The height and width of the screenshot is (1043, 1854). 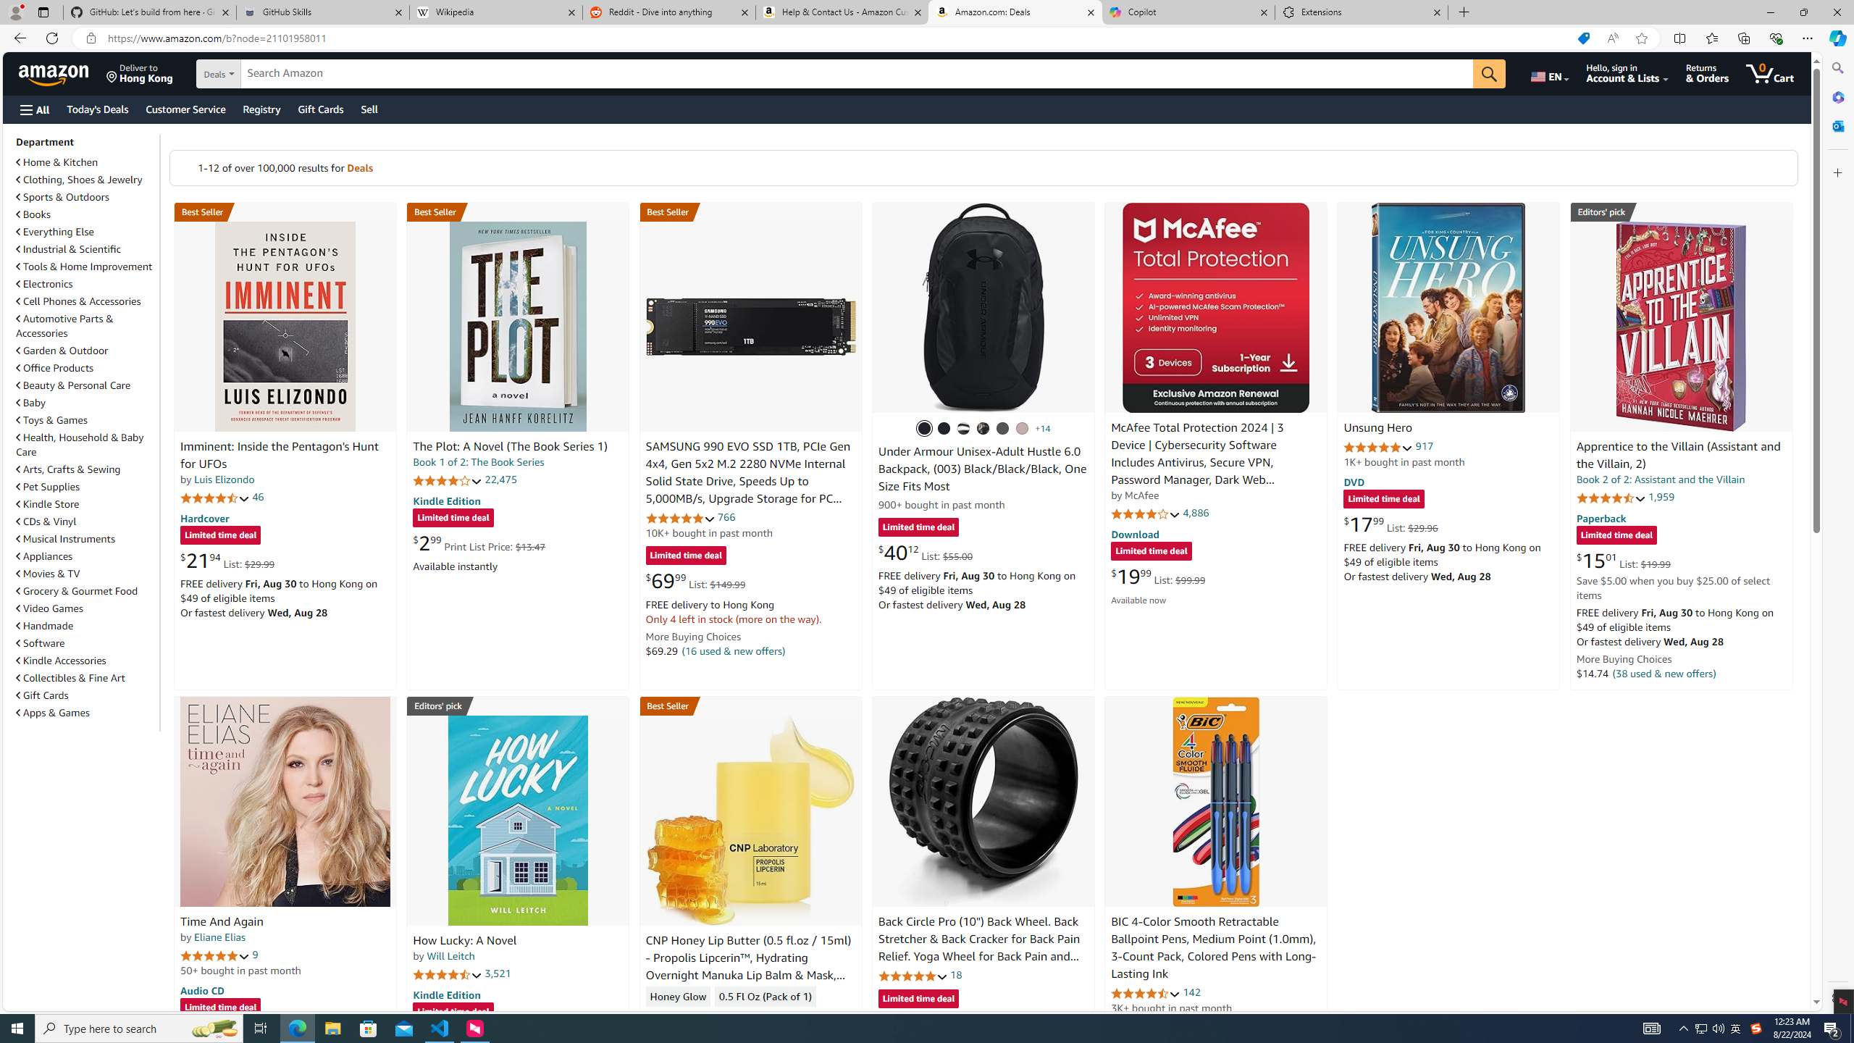 I want to click on +14, so click(x=1043, y=429).